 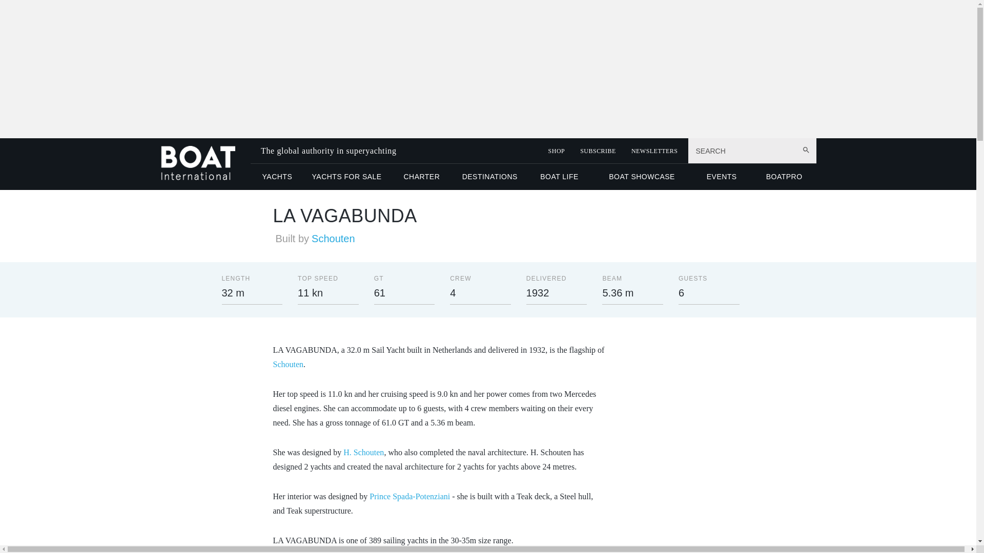 What do you see at coordinates (654, 151) in the screenshot?
I see `NEWSLETTERS` at bounding box center [654, 151].